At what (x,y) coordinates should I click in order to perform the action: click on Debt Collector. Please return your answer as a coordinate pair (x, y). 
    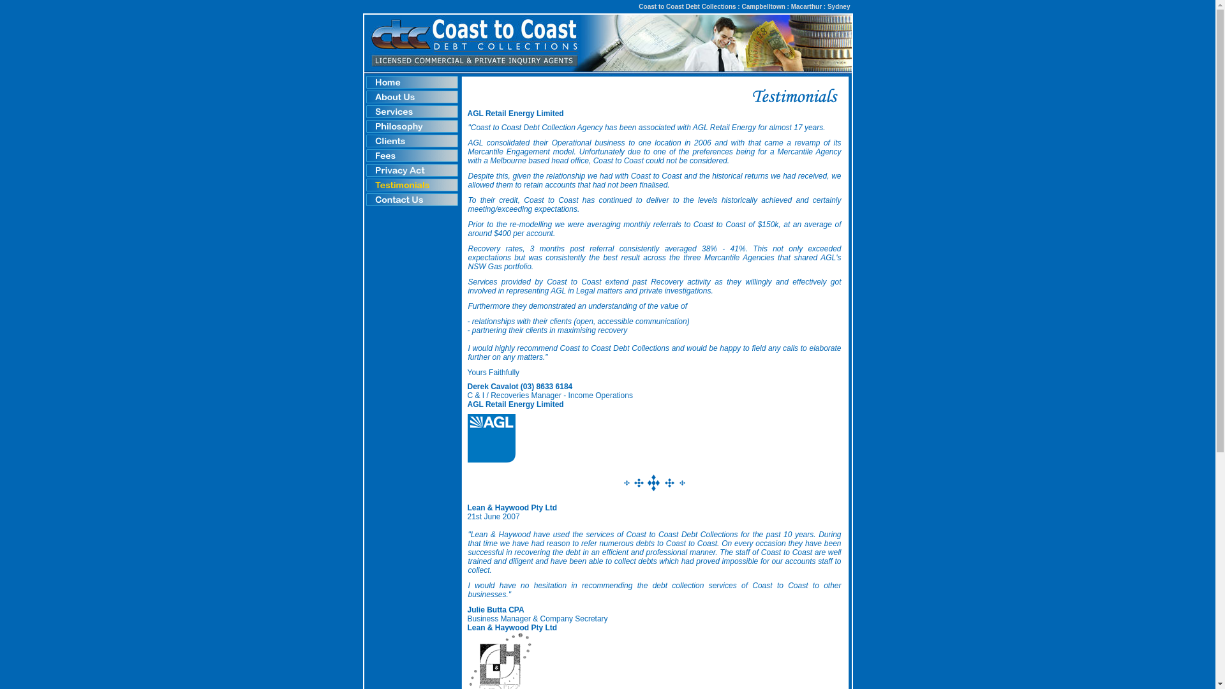
    Looking at the image, I should click on (491, 380).